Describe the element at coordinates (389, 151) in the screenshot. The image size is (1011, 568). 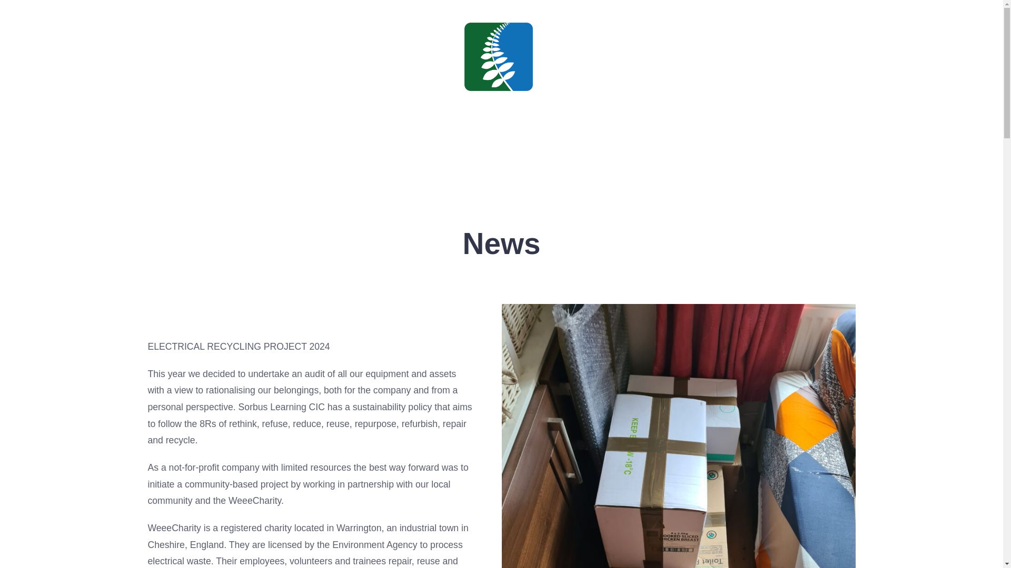
I see `Home` at that location.